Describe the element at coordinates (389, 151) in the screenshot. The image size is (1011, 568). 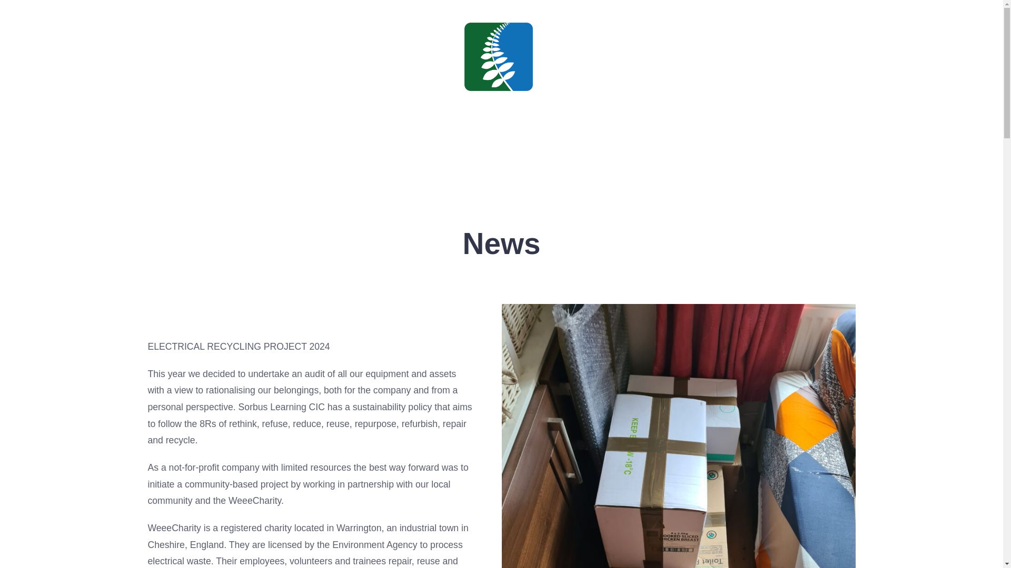
I see `Home` at that location.